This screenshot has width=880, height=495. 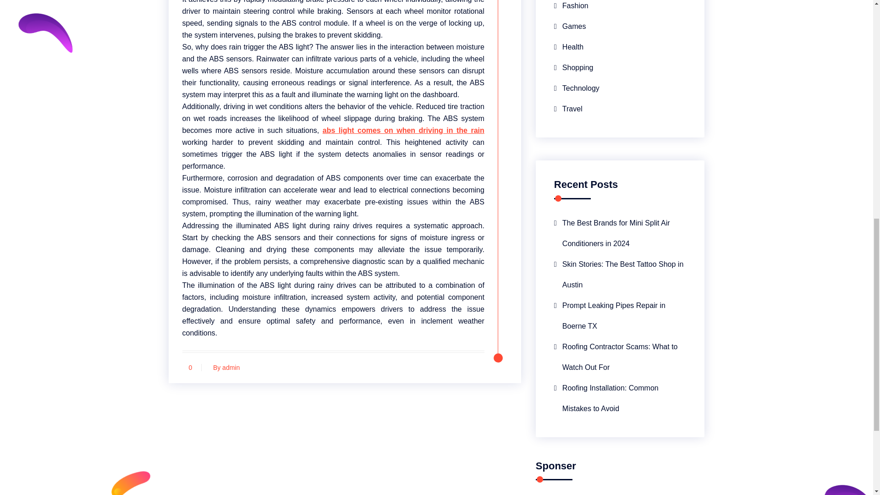 I want to click on Technology, so click(x=577, y=88).